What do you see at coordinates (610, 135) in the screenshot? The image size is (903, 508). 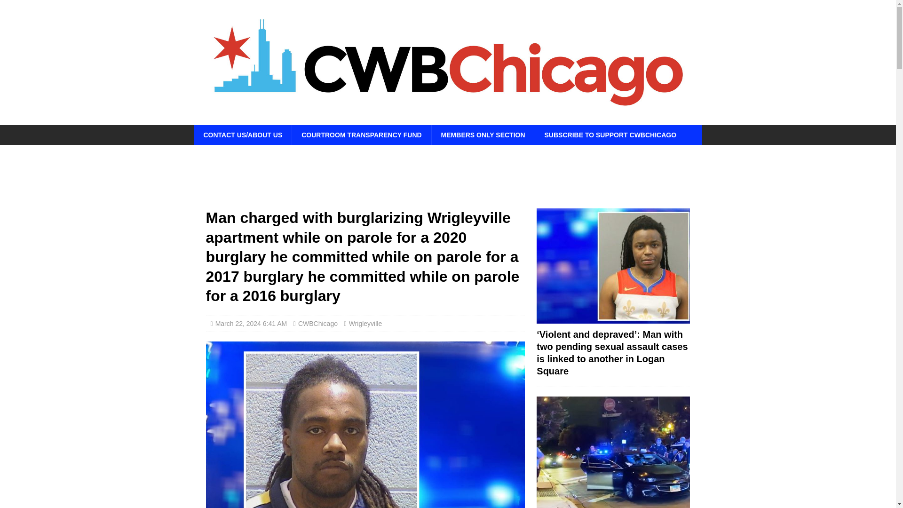 I see `SUBSCRIBE TO SUPPORT CWBCHICAGO` at bounding box center [610, 135].